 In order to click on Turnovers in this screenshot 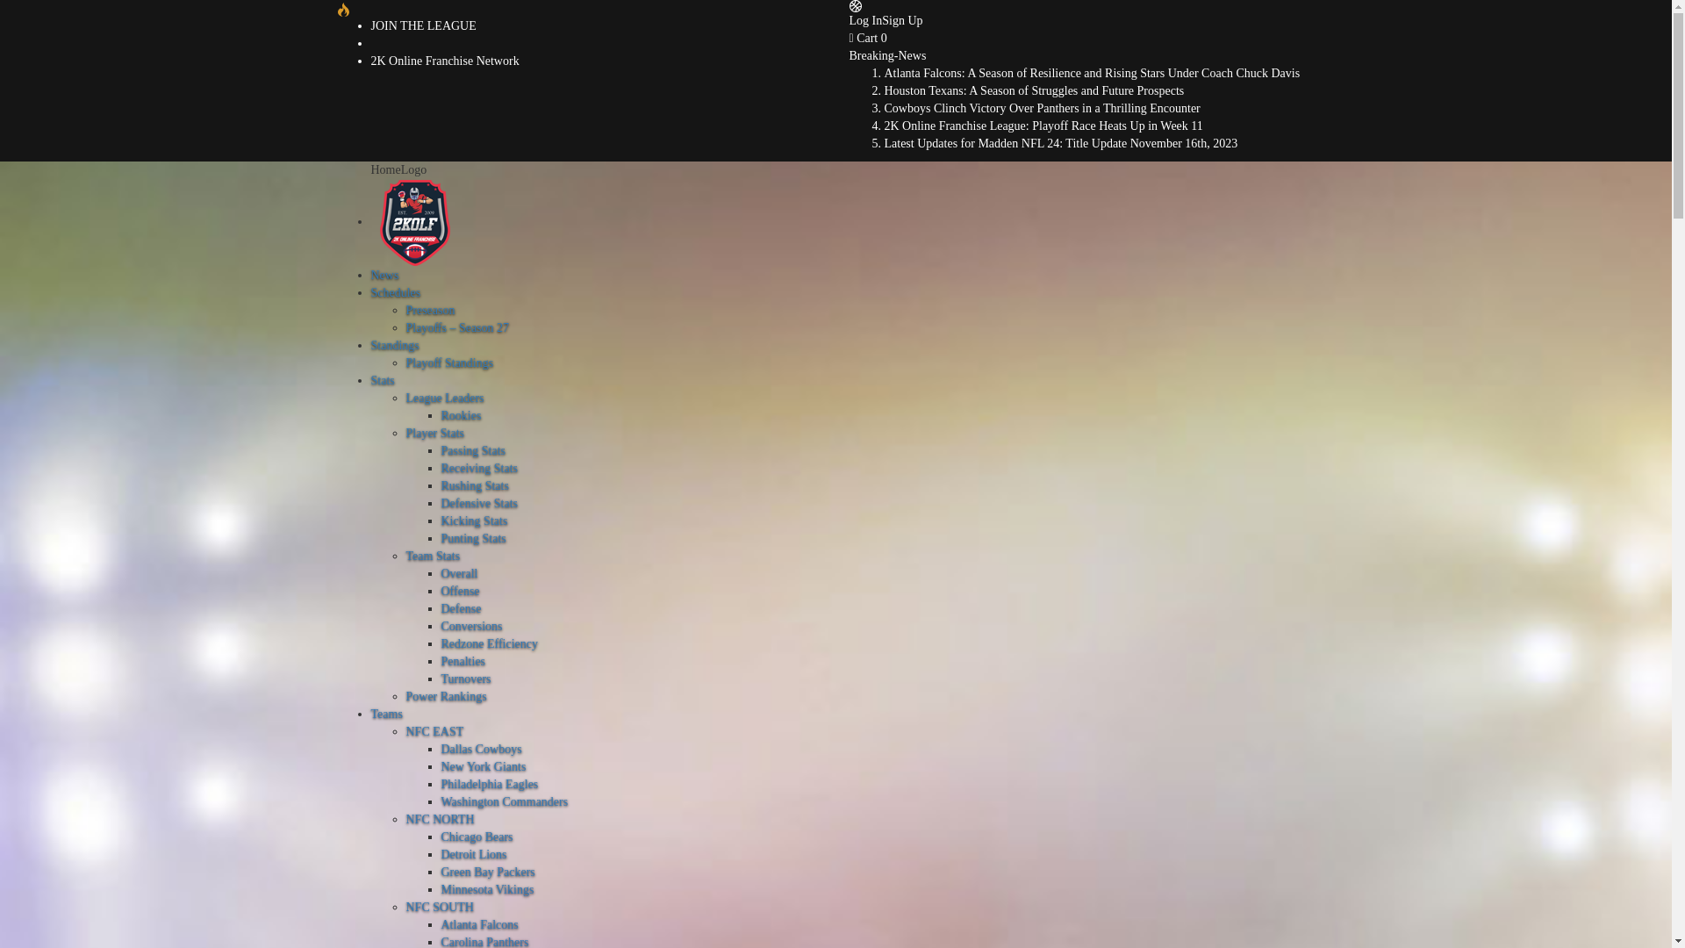, I will do `click(465, 679)`.